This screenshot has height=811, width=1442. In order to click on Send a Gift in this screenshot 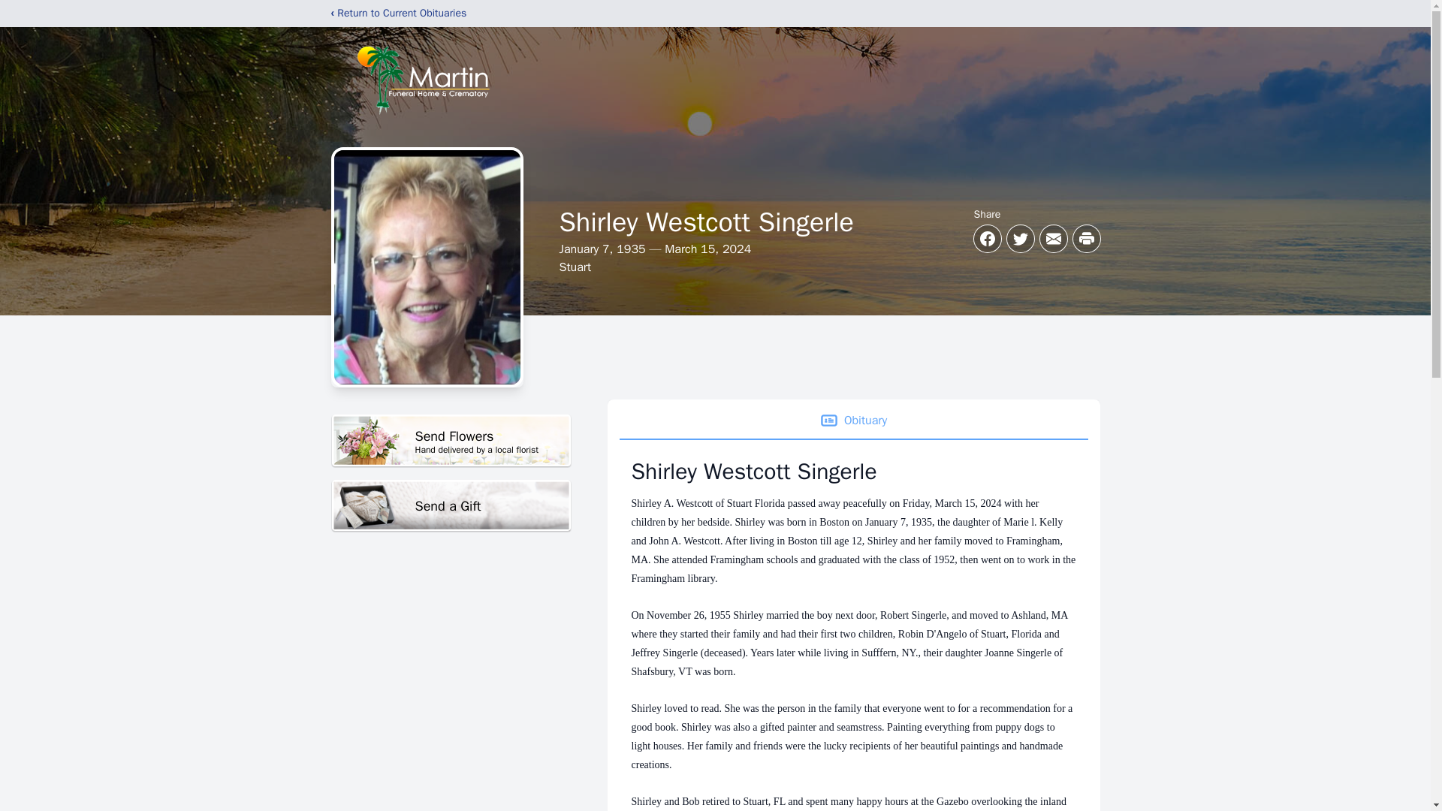, I will do `click(451, 506)`.